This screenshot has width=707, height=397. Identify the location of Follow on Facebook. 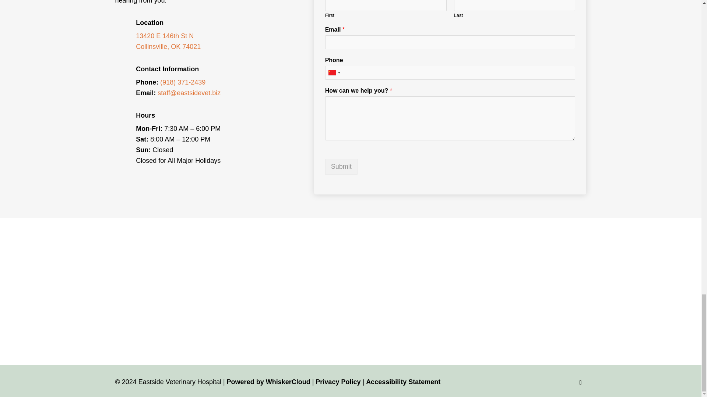
(580, 382).